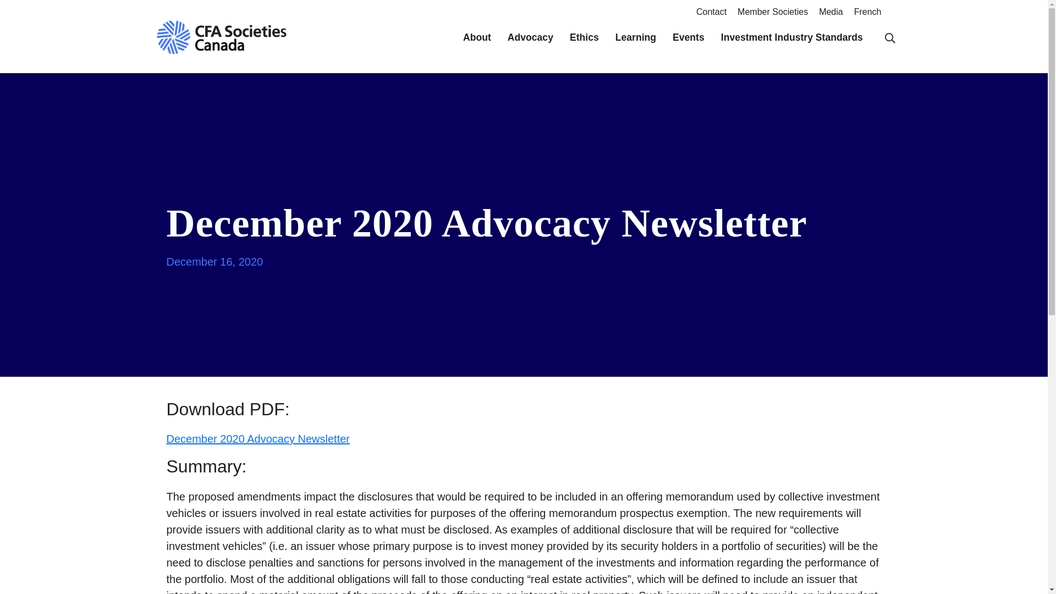 This screenshot has width=1056, height=594. What do you see at coordinates (868, 12) in the screenshot?
I see `French` at bounding box center [868, 12].